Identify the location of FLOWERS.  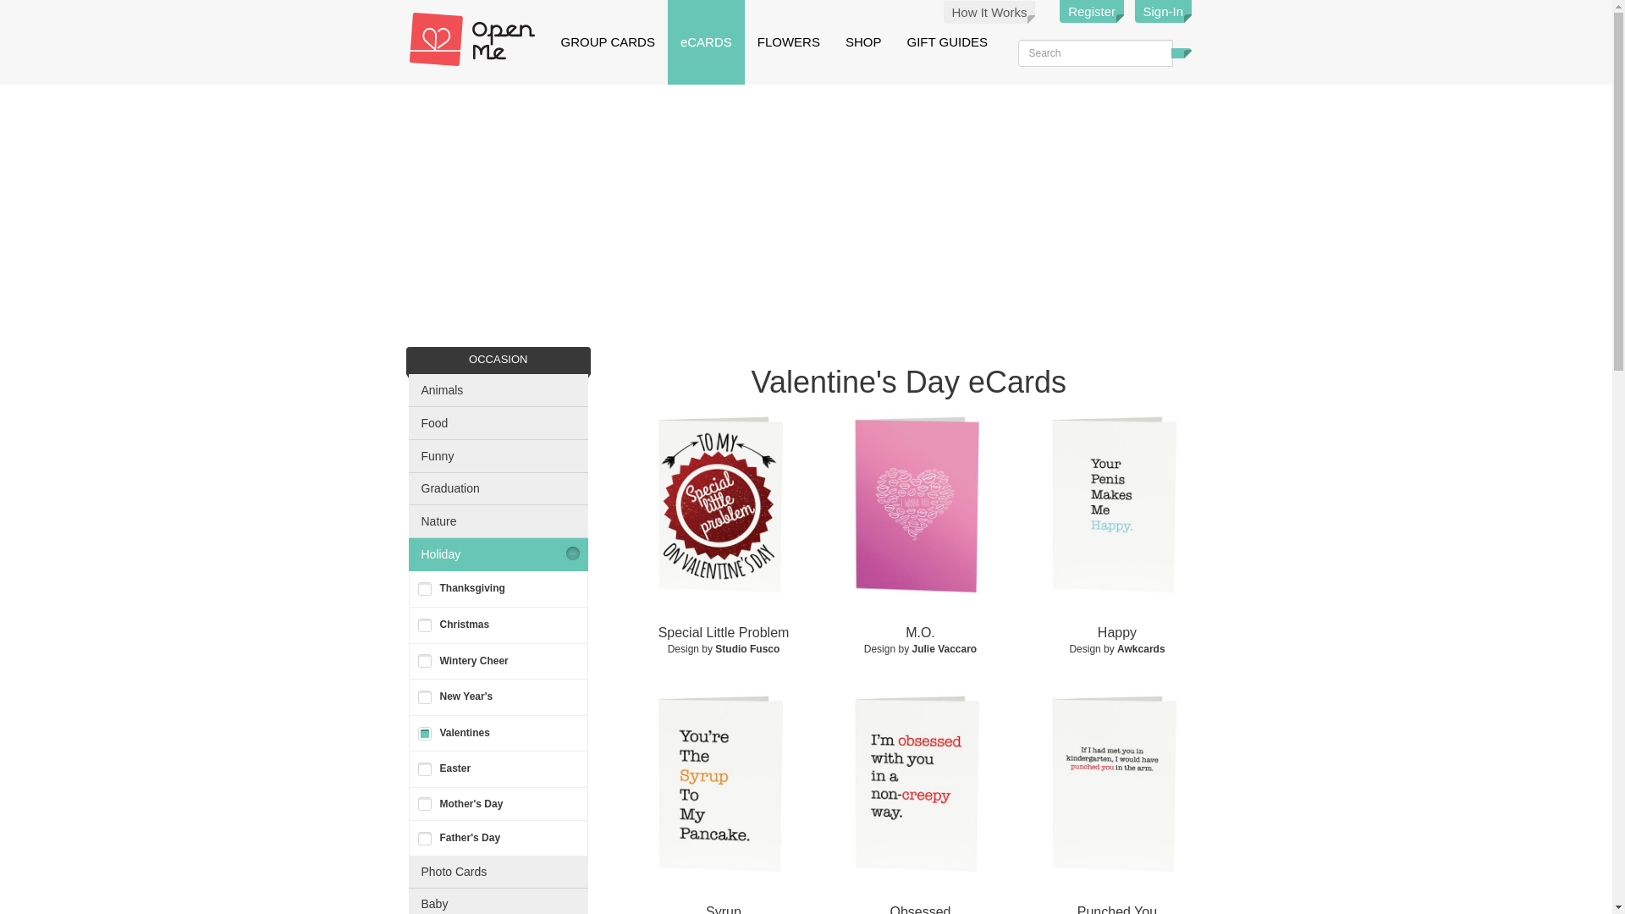
(788, 42).